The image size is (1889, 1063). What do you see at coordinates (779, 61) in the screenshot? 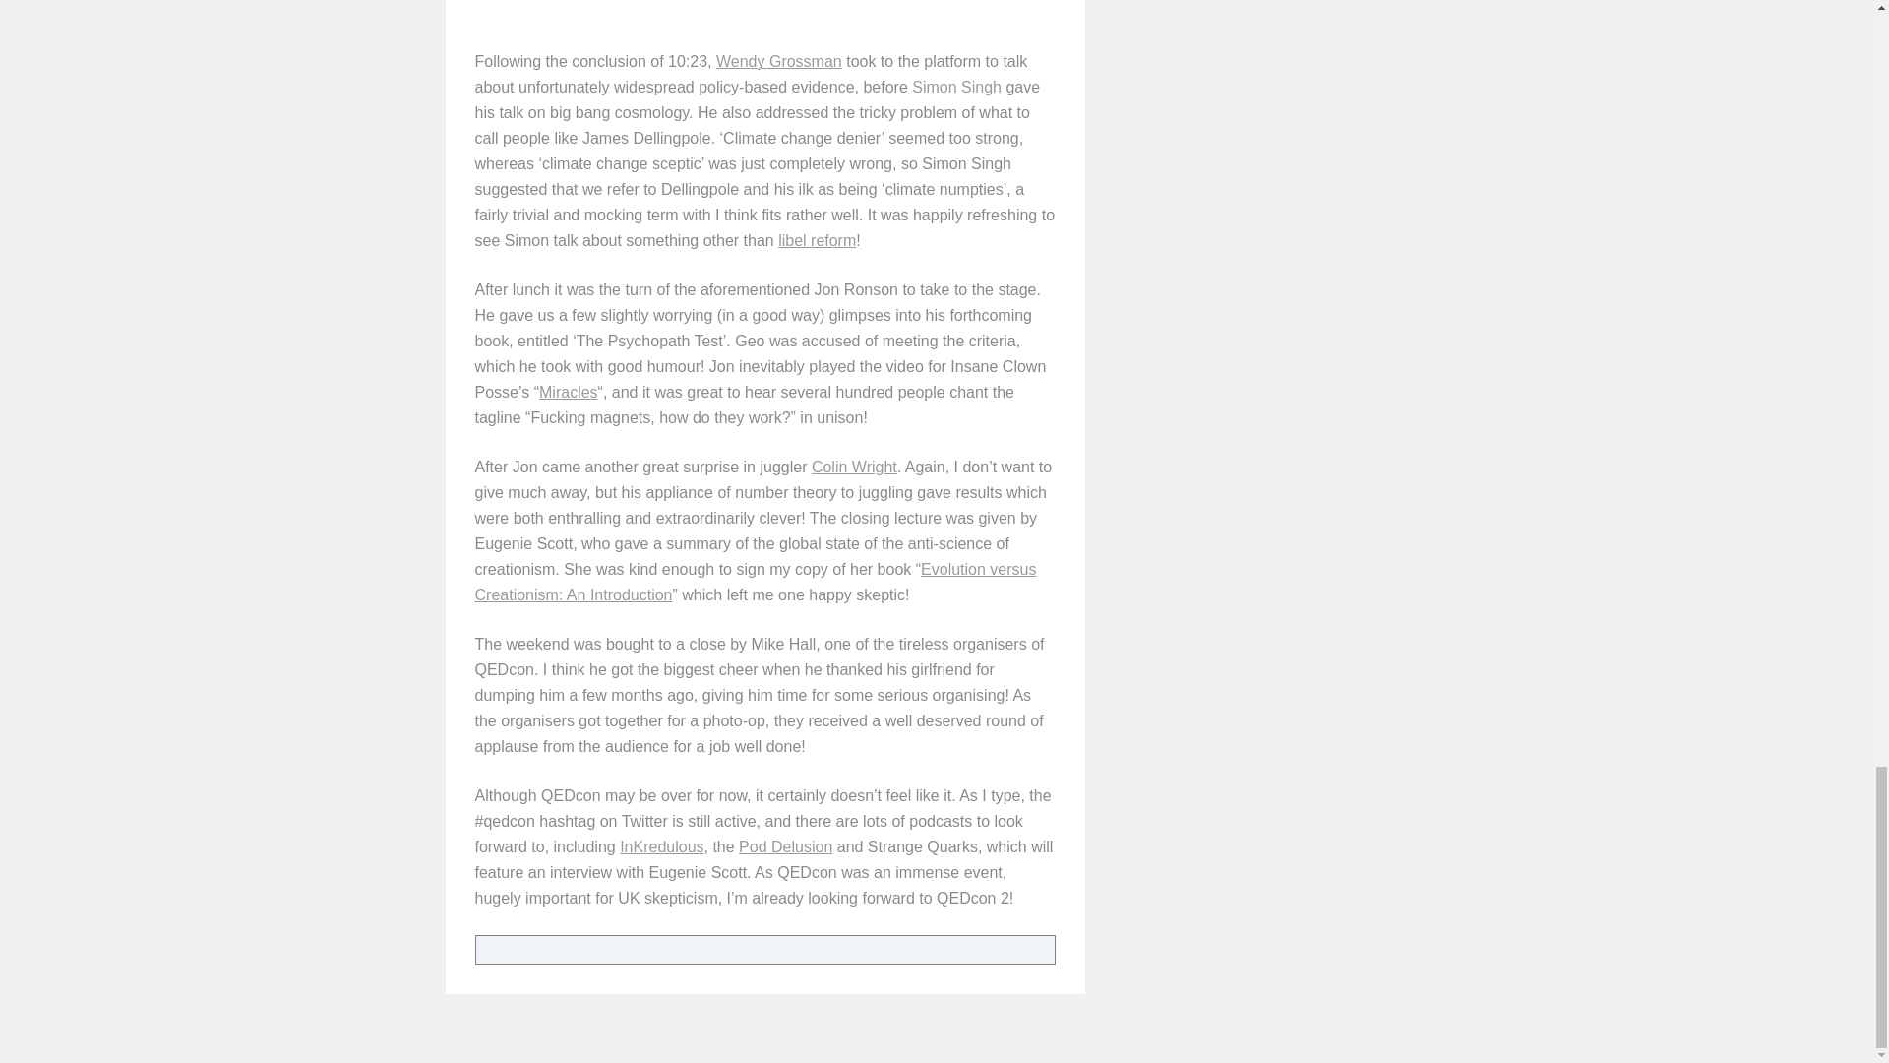
I see `Wendy Grossman` at bounding box center [779, 61].